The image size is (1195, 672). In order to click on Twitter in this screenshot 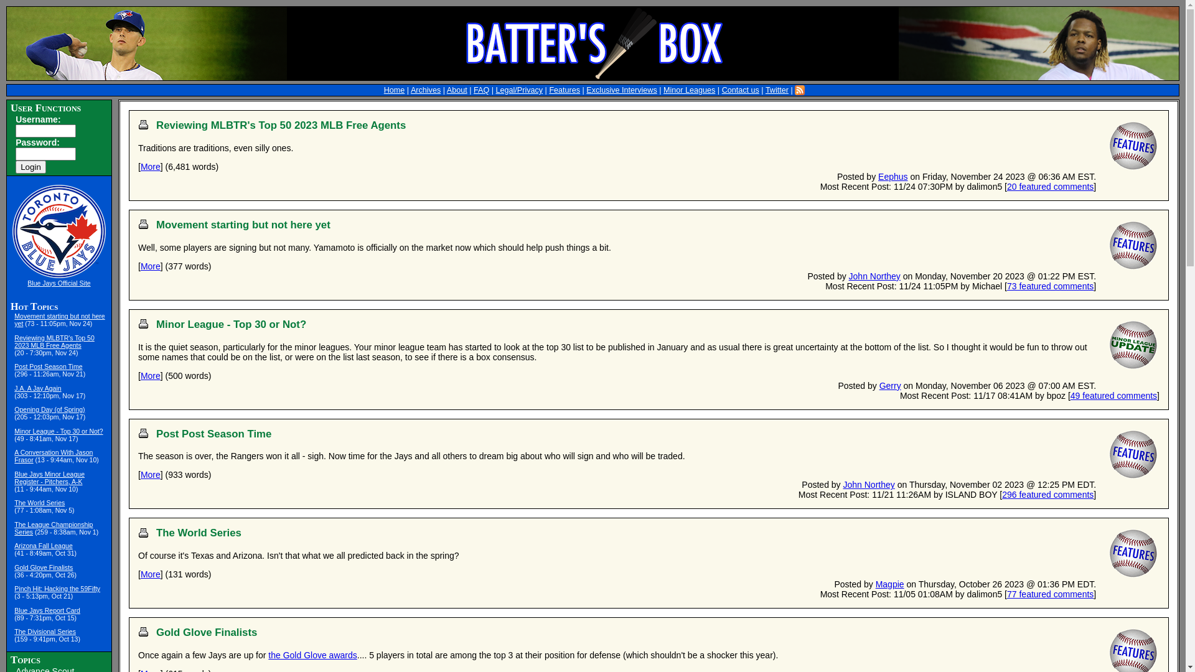, I will do `click(777, 90)`.